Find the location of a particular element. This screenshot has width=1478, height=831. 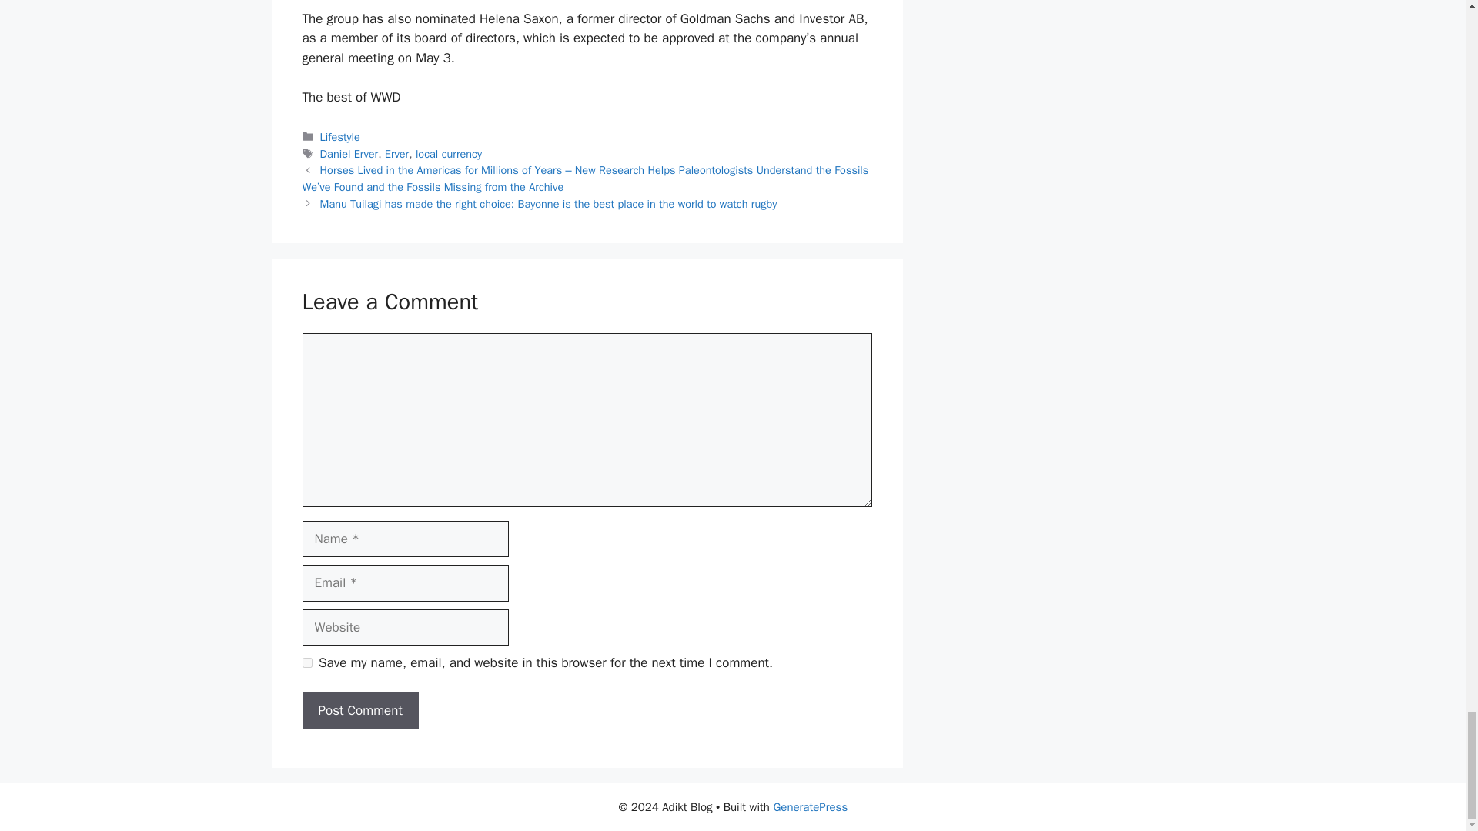

Daniel Erver is located at coordinates (349, 154).